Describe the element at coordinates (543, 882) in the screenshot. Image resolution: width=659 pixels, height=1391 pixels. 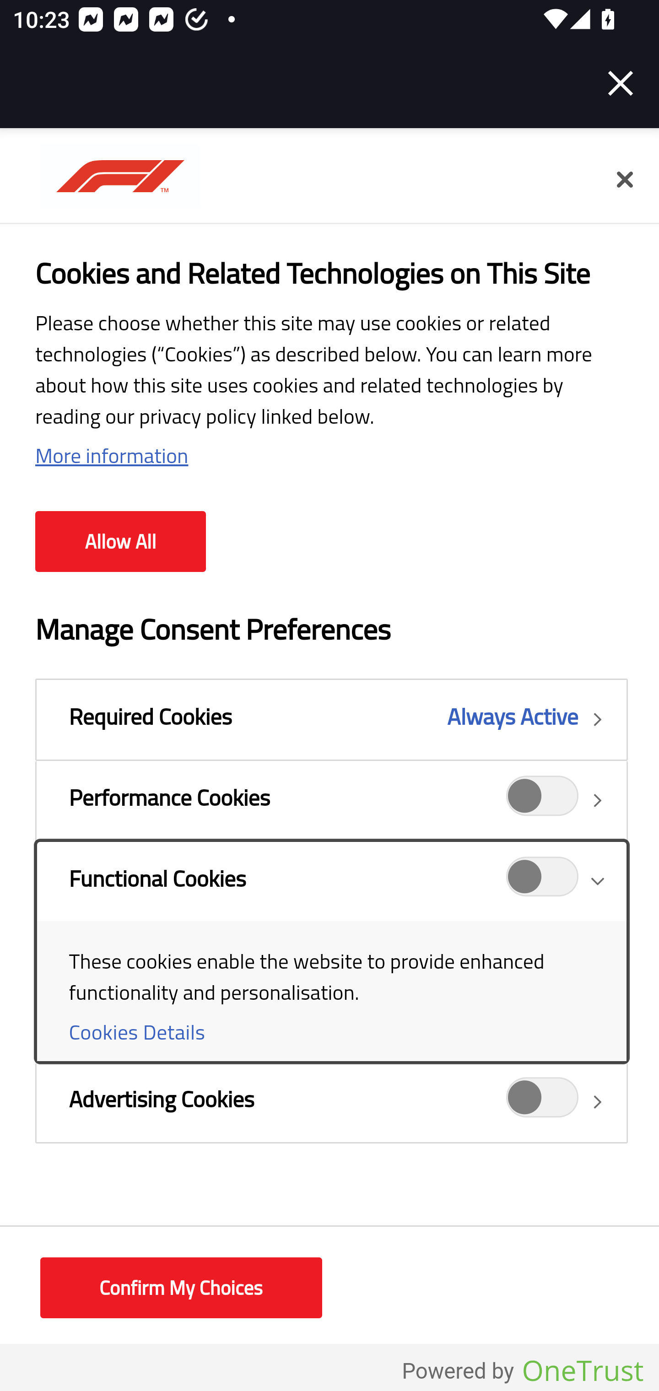
I see `Functional Cookies` at that location.